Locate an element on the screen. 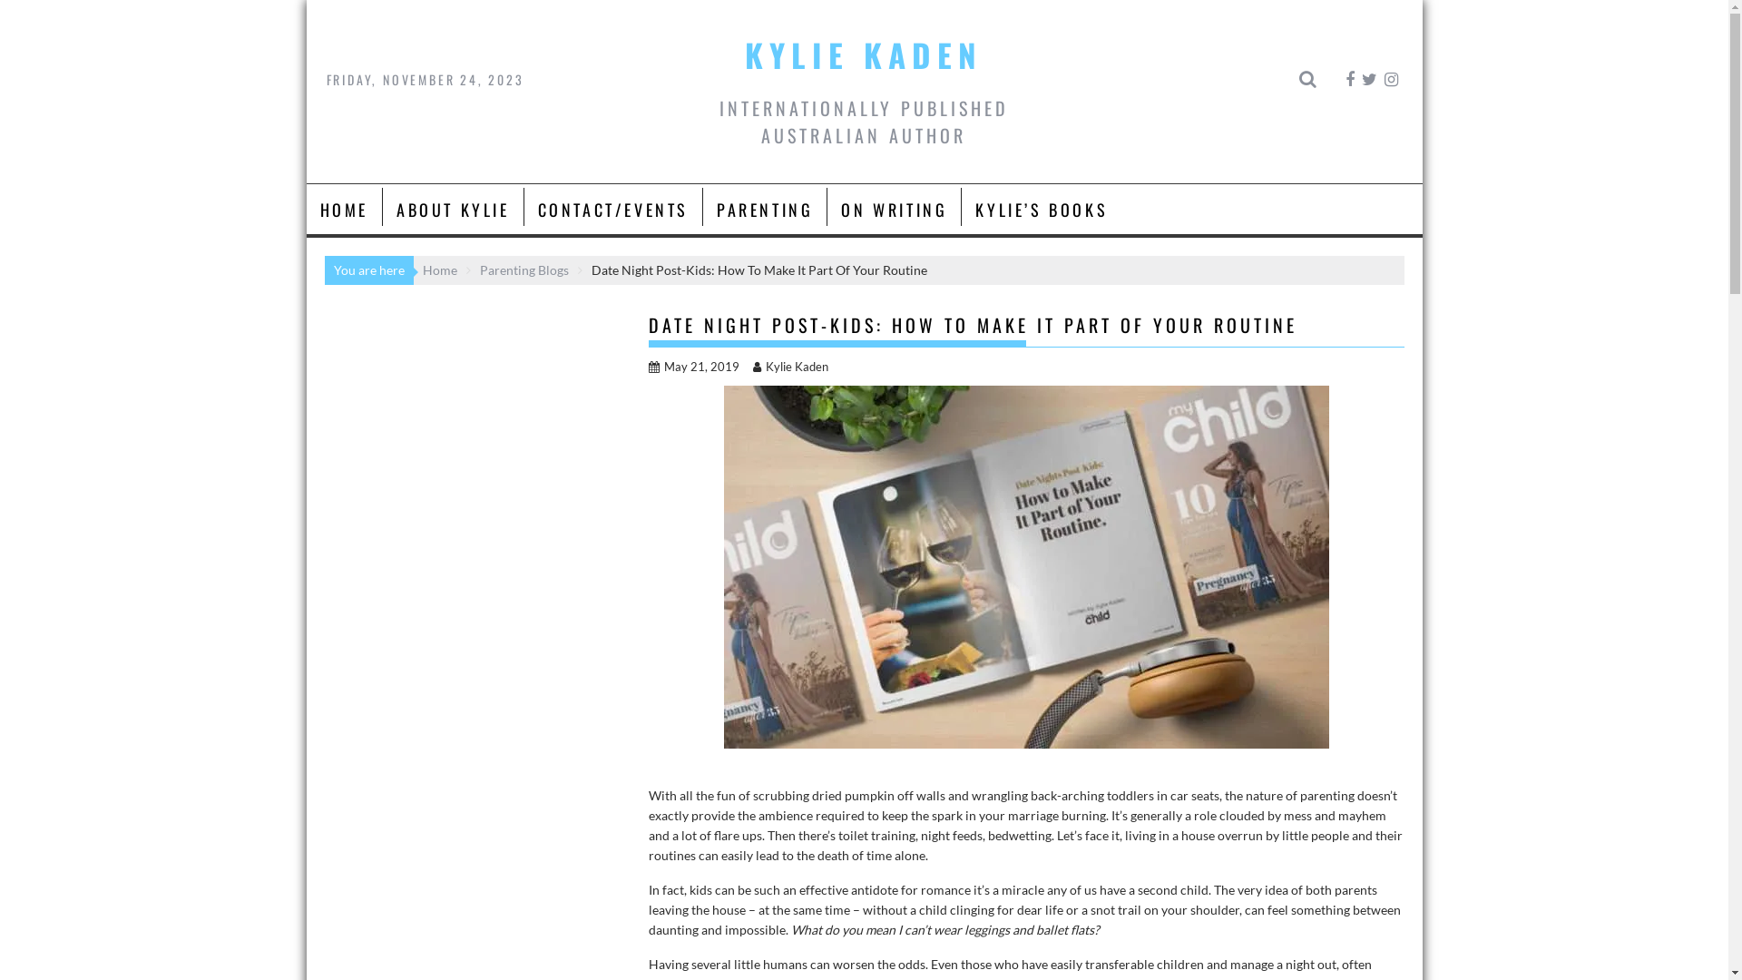 This screenshot has width=1742, height=980. ON WRITING is located at coordinates (895, 210).